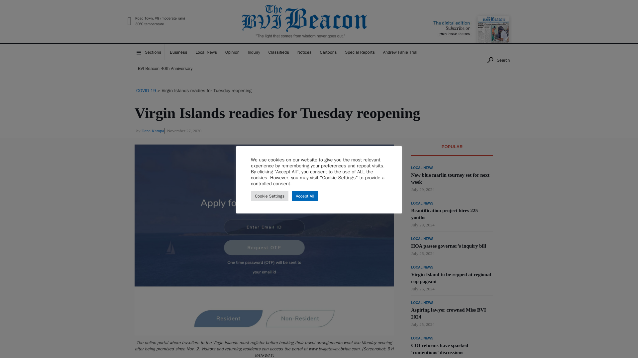 Image resolution: width=638 pixels, height=358 pixels. What do you see at coordinates (150, 52) in the screenshot?
I see `Sections` at bounding box center [150, 52].